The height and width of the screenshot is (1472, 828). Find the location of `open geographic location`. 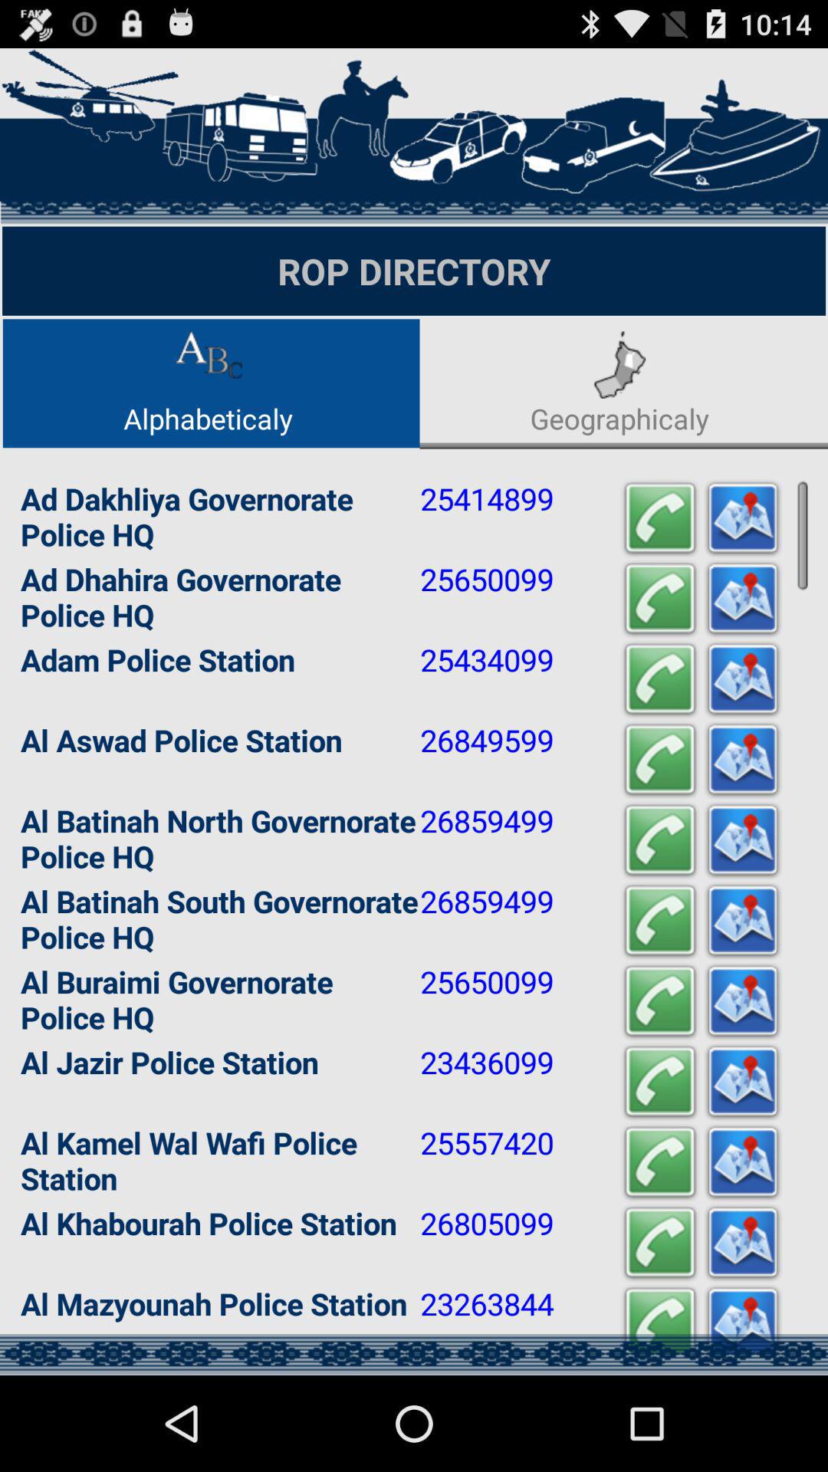

open geographic location is located at coordinates (743, 761).